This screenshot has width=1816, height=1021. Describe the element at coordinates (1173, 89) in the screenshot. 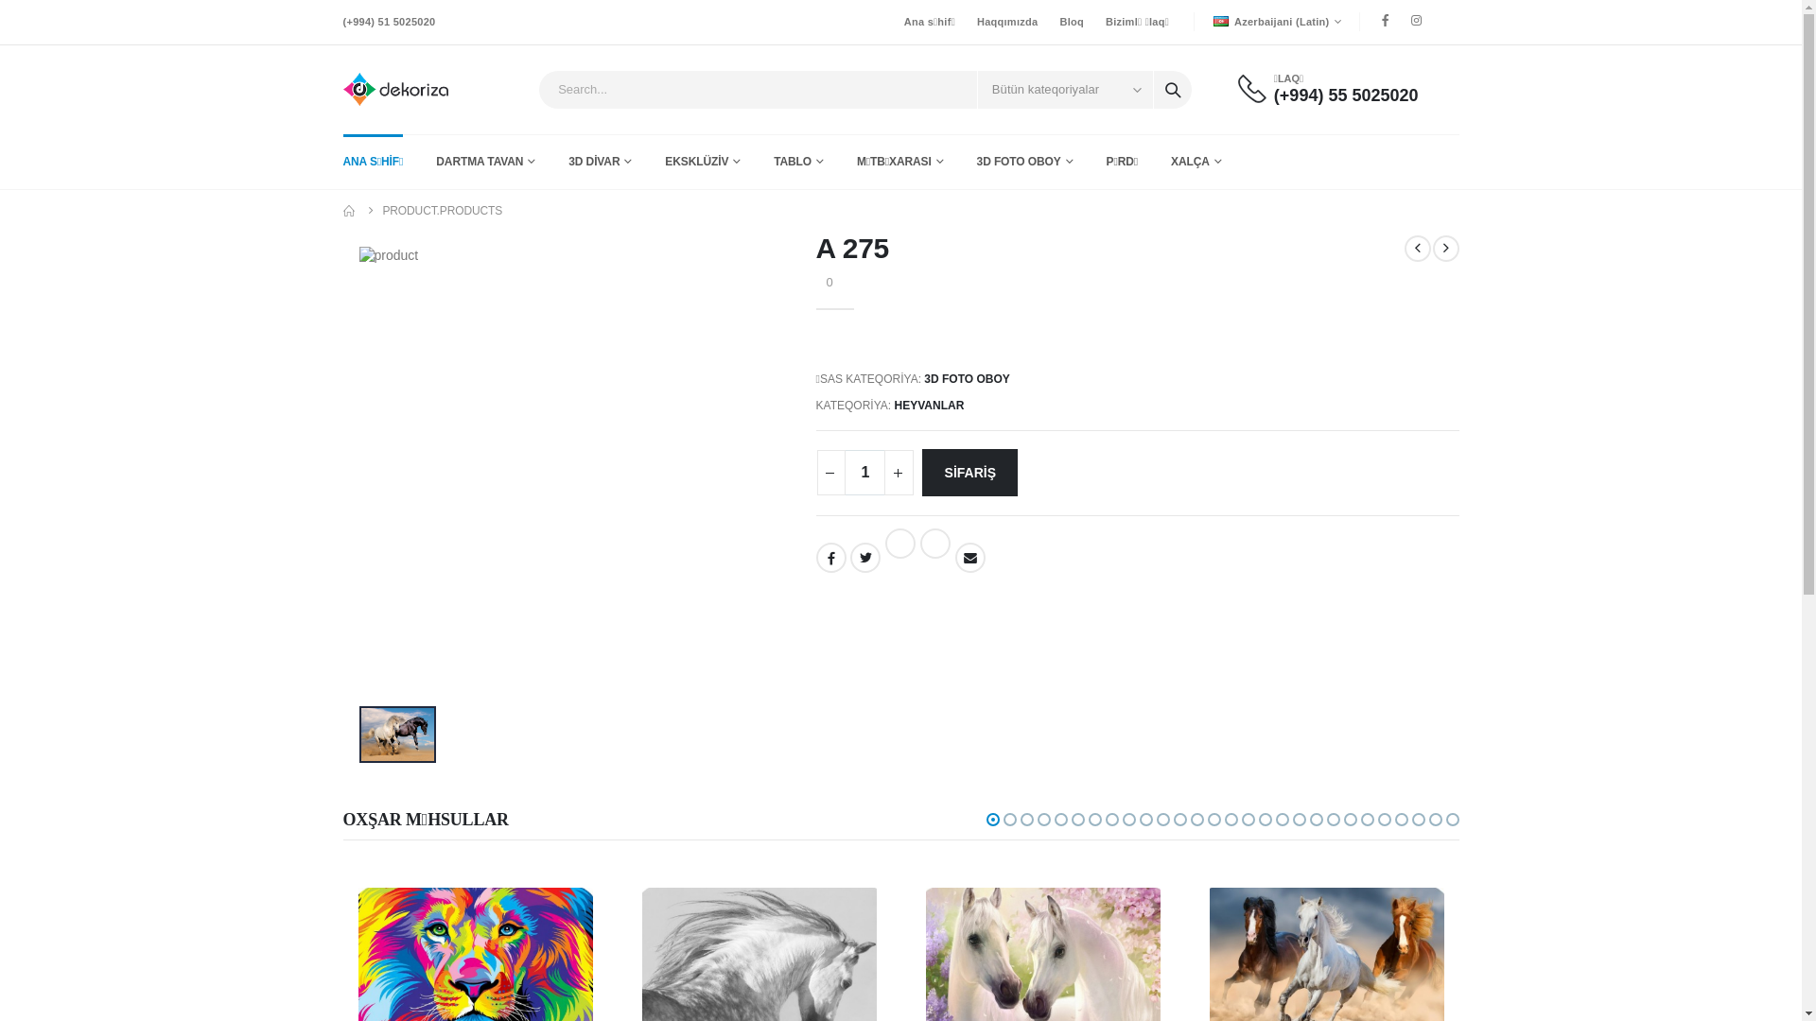

I see `search` at that location.